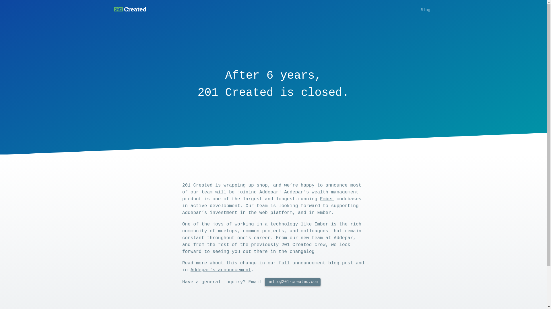  I want to click on hello@201-created.com, so click(293, 282).